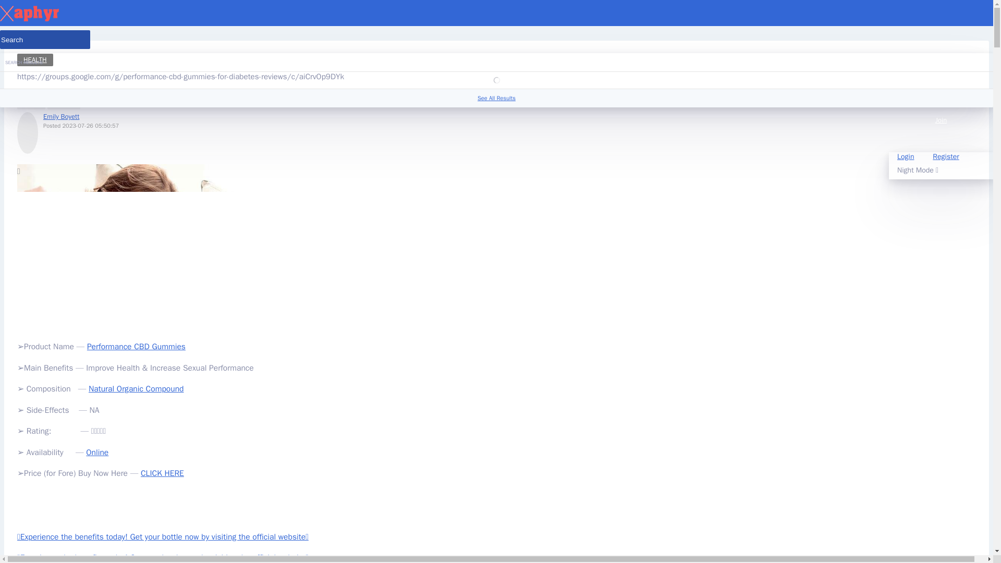  What do you see at coordinates (941, 129) in the screenshot?
I see `Join` at bounding box center [941, 129].